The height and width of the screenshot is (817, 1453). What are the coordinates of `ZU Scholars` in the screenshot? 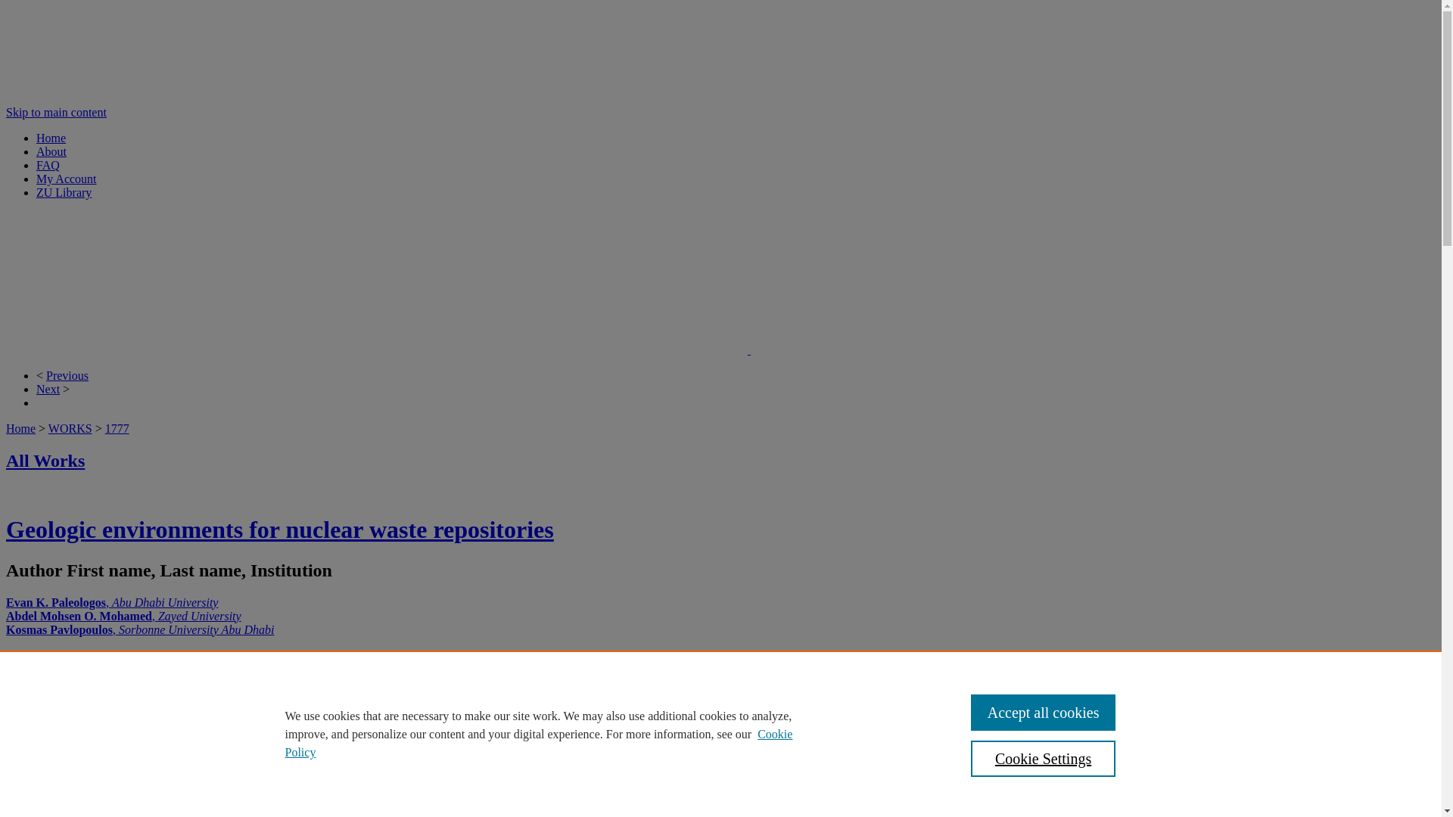 It's located at (378, 349).